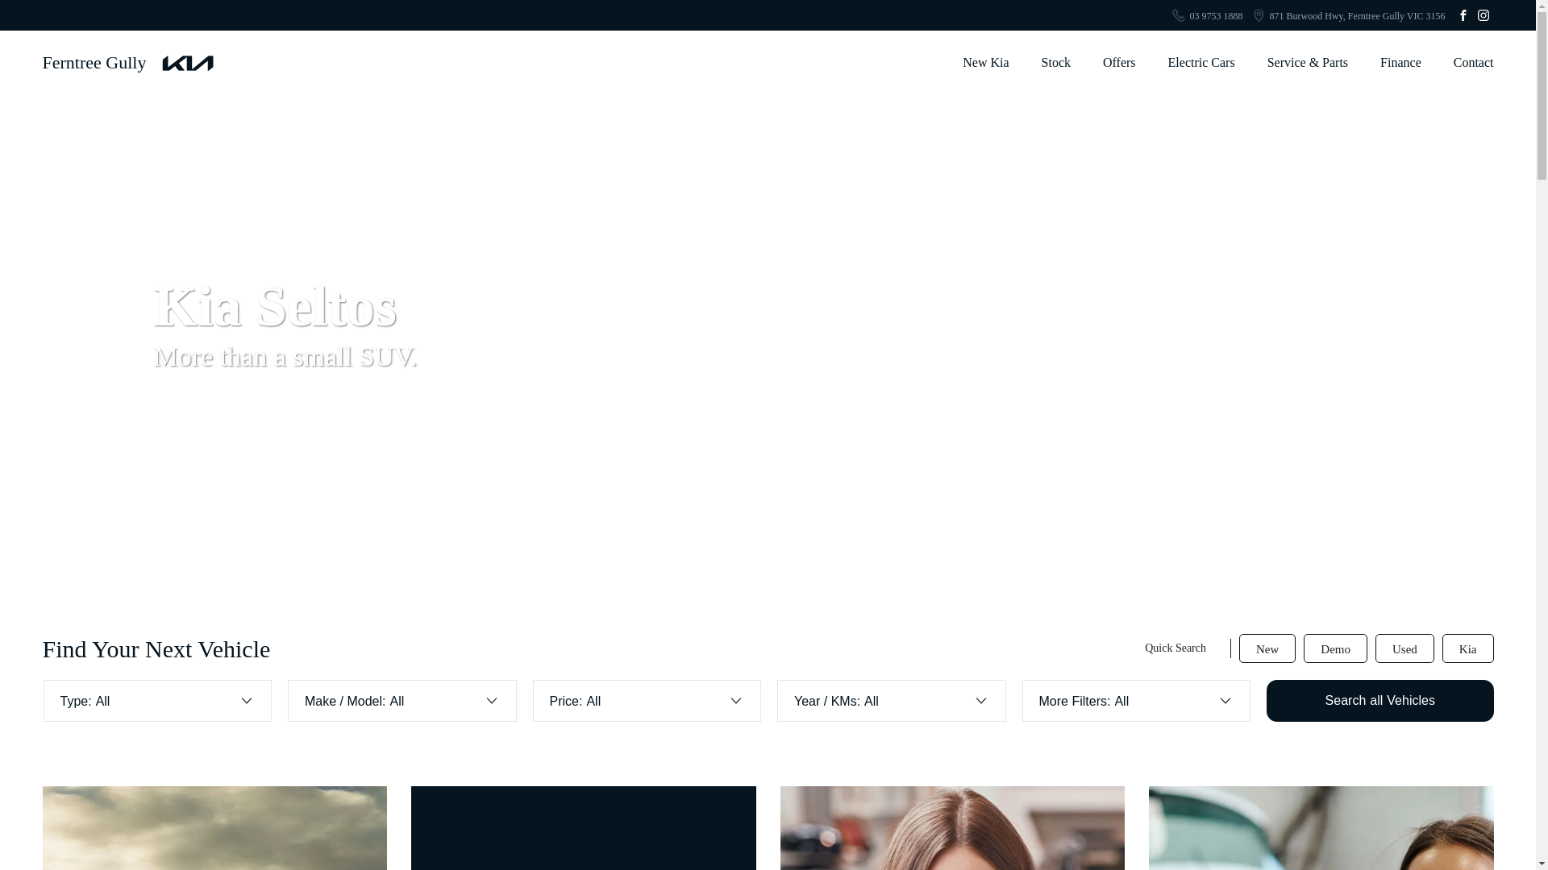 This screenshot has width=1548, height=870. I want to click on Service & Parts, so click(1308, 63).